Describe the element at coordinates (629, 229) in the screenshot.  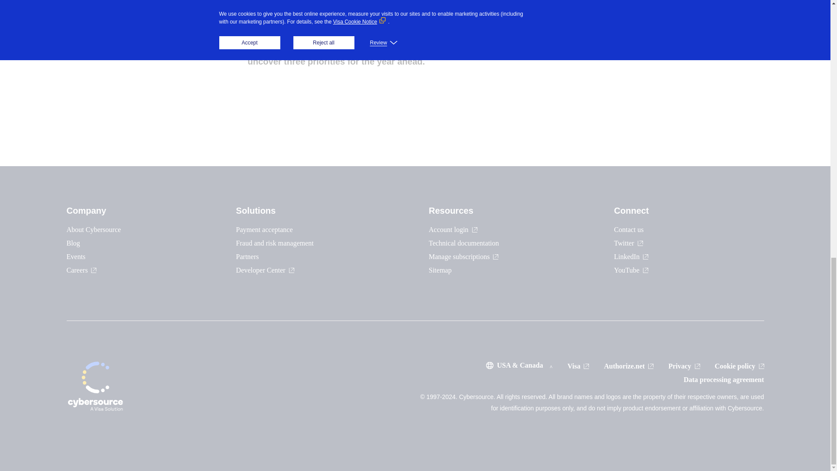
I see `Contact us` at that location.